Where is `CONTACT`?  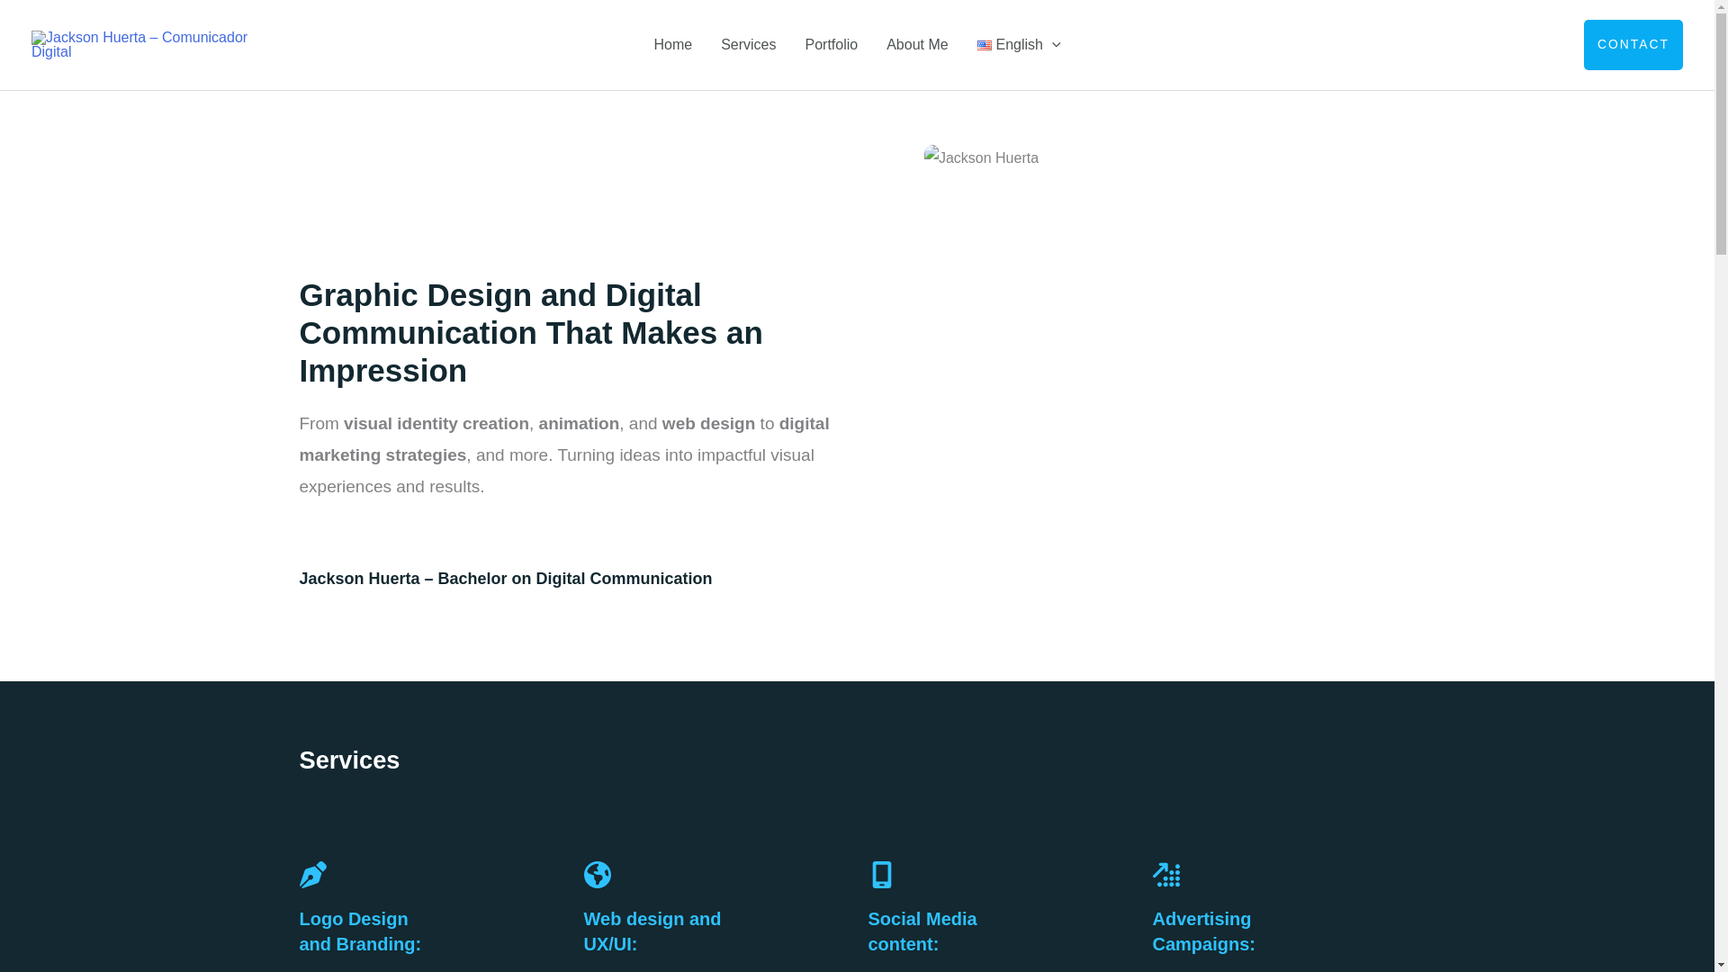
CONTACT is located at coordinates (1633, 44).